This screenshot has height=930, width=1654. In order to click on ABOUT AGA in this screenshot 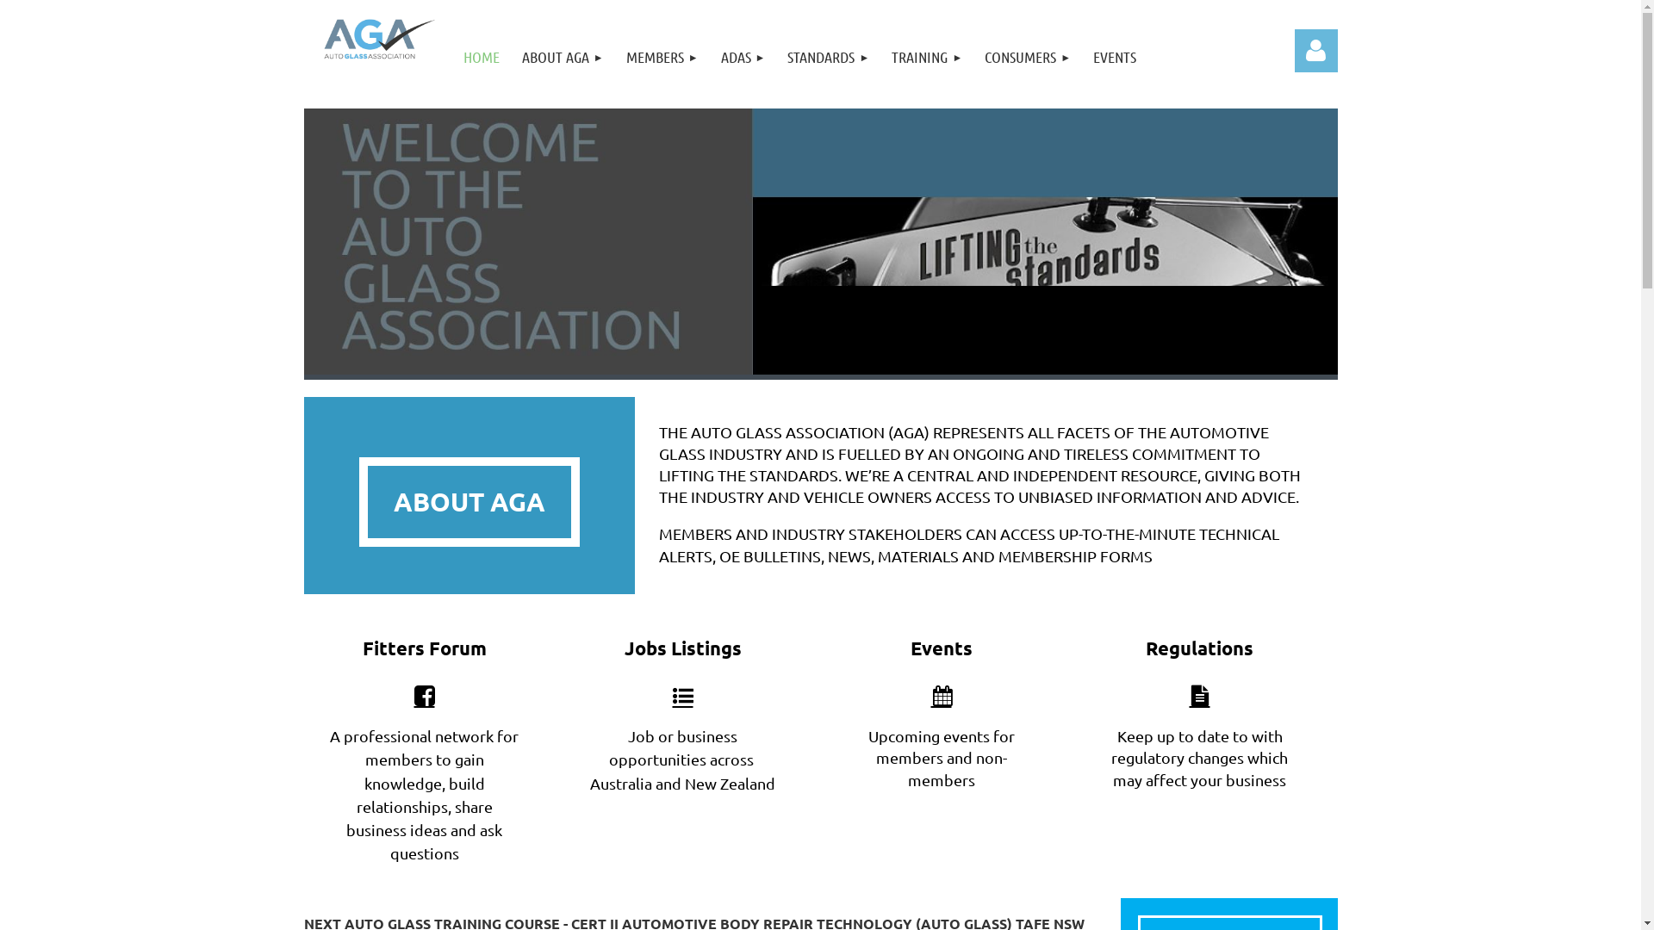, I will do `click(563, 57)`.